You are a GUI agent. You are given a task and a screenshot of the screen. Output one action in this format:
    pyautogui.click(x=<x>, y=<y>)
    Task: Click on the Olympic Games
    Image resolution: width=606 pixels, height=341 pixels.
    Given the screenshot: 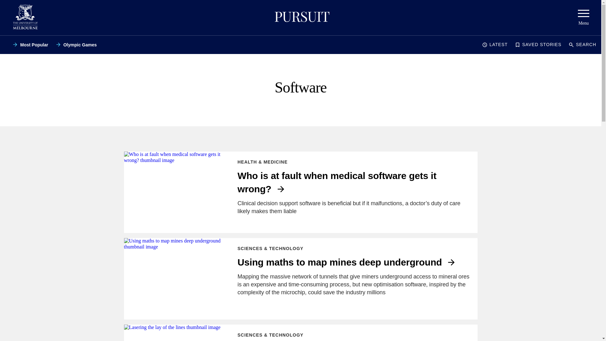 What is the action you would take?
    pyautogui.click(x=76, y=45)
    